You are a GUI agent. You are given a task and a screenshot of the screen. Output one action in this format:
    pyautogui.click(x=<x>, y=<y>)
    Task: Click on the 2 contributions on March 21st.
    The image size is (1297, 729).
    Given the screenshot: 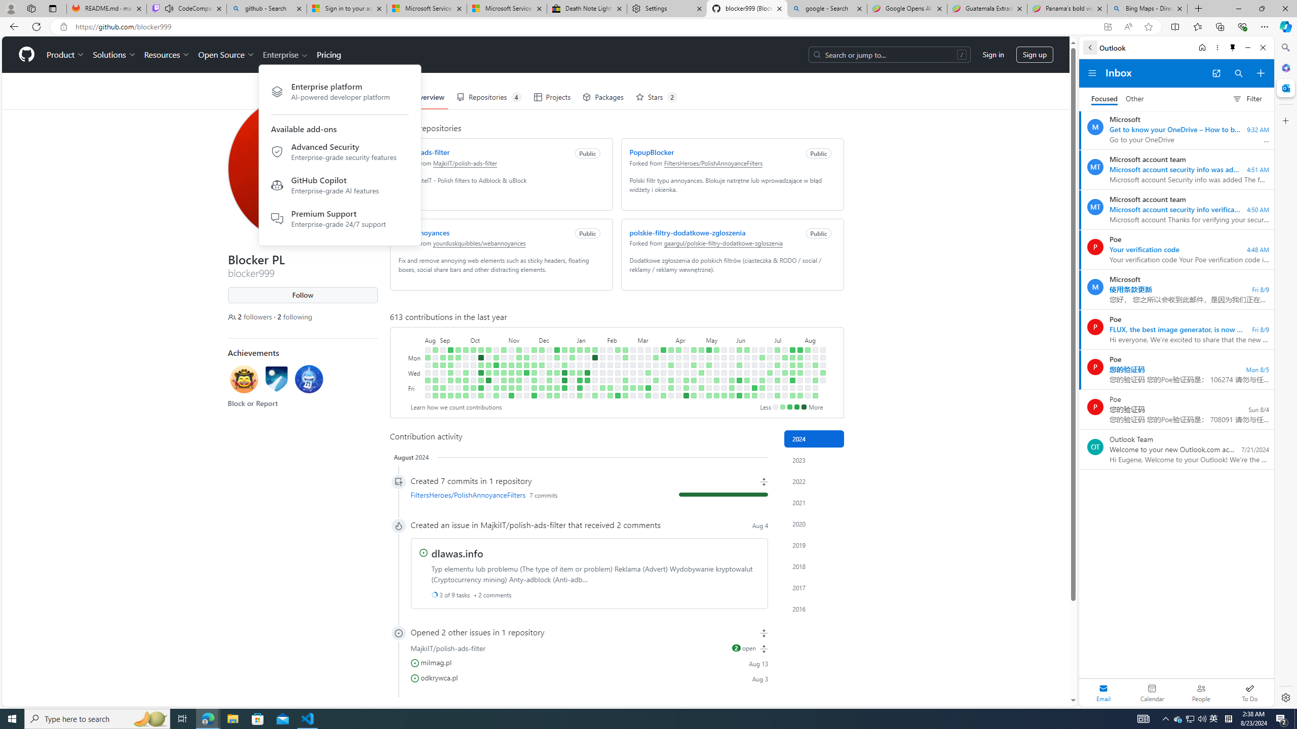 What is the action you would take?
    pyautogui.click(x=656, y=380)
    